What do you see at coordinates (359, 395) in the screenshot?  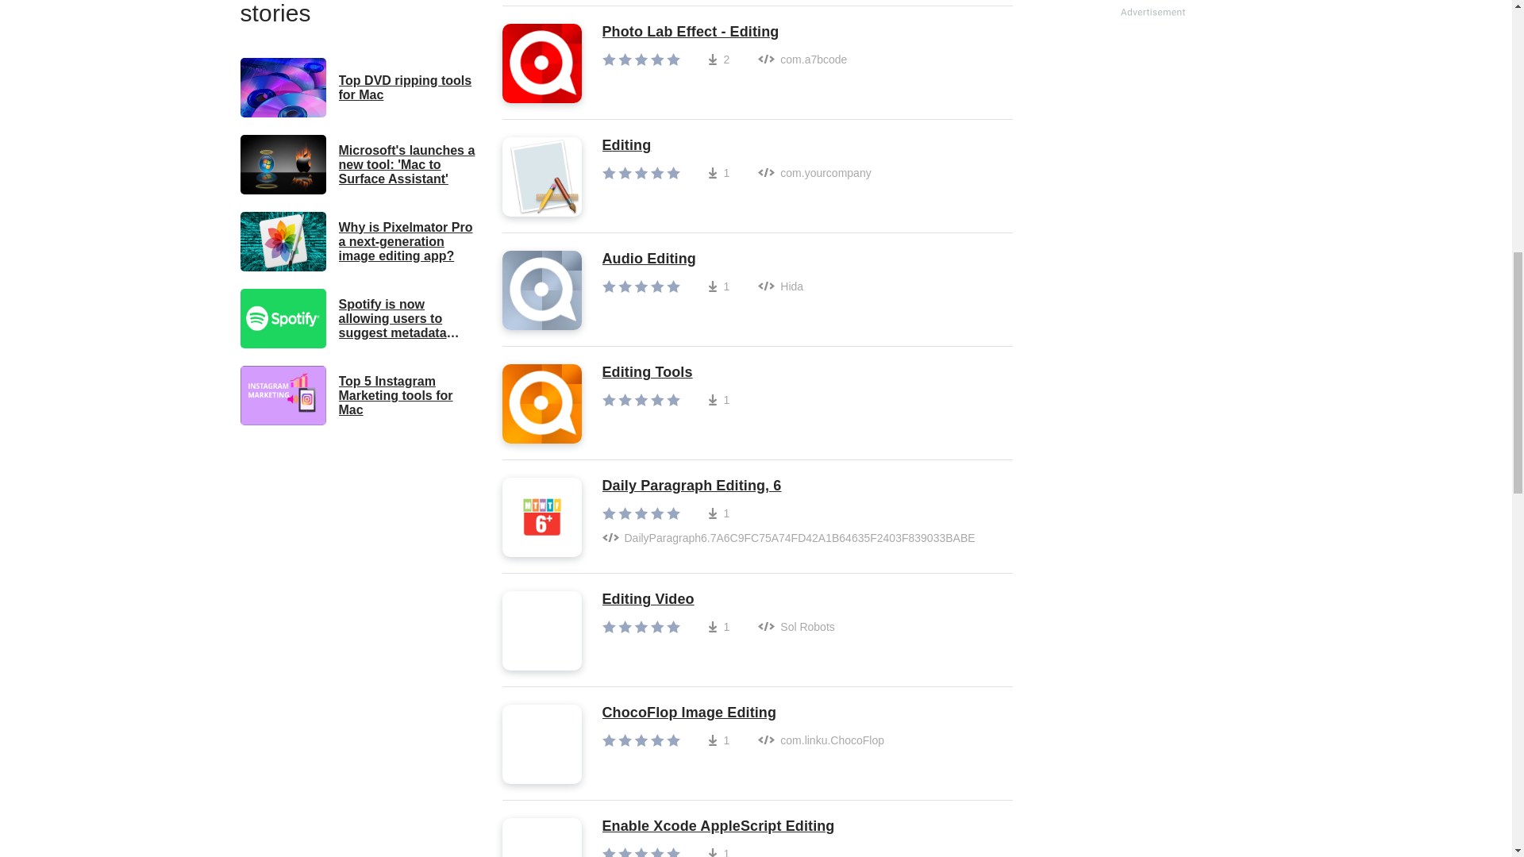 I see `Top 5 Instagram Marketing tools for Mac` at bounding box center [359, 395].